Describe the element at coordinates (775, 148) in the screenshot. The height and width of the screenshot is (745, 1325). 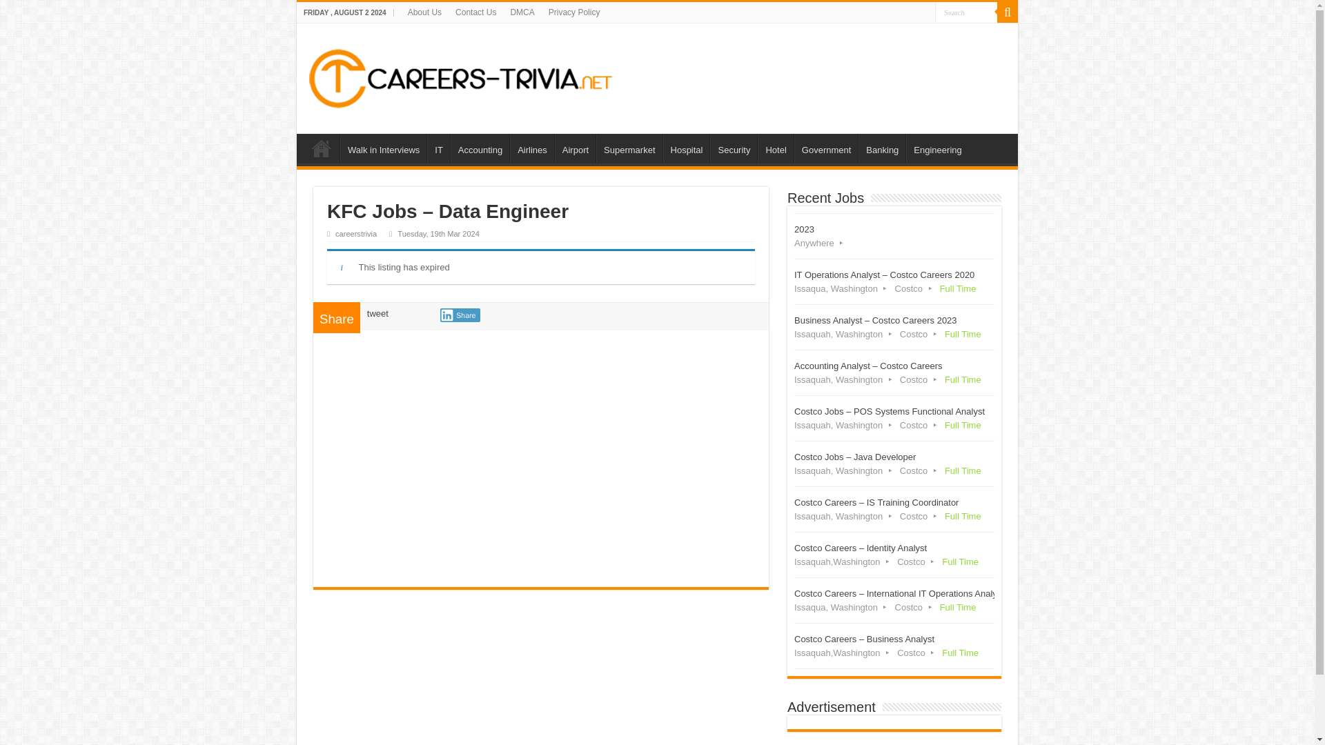
I see `Hotel` at that location.